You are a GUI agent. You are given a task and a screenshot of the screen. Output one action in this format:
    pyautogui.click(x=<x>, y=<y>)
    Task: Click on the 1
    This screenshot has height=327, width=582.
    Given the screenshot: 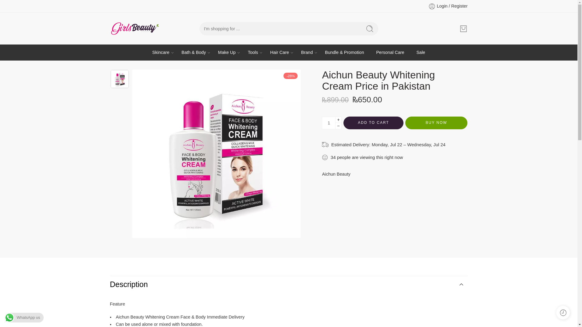 What is the action you would take?
    pyautogui.click(x=329, y=123)
    